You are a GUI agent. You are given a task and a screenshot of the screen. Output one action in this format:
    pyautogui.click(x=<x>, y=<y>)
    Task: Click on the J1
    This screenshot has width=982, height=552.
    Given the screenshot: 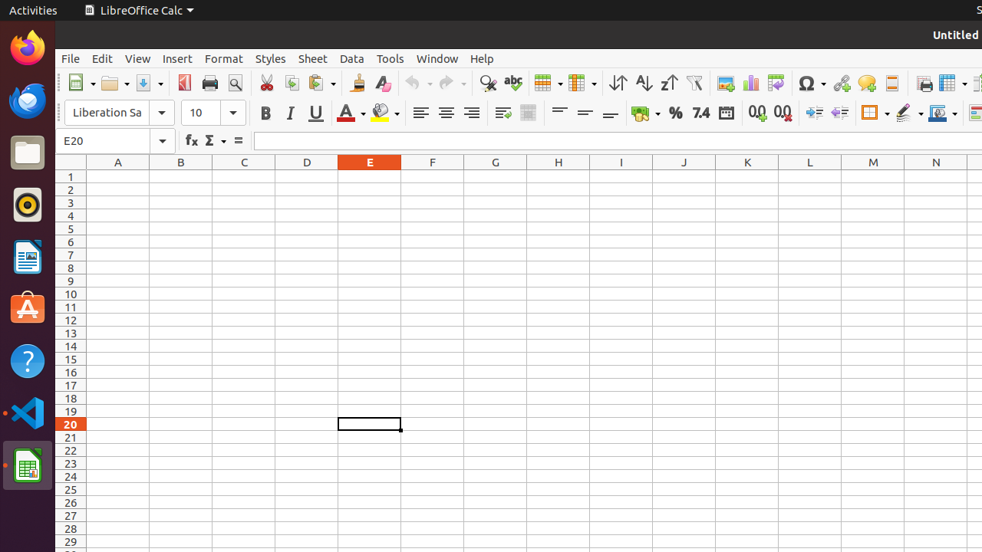 What is the action you would take?
    pyautogui.click(x=684, y=176)
    